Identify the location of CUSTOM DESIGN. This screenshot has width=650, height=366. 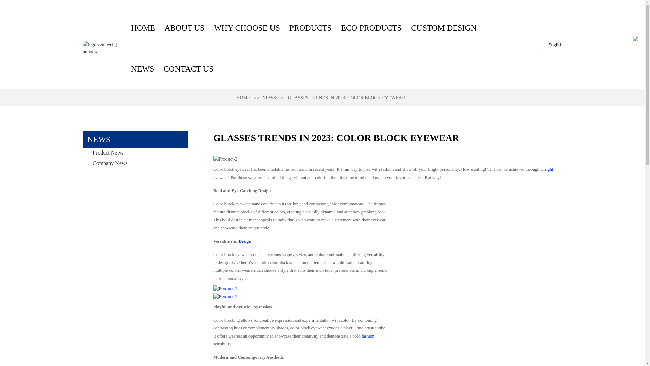
(443, 27).